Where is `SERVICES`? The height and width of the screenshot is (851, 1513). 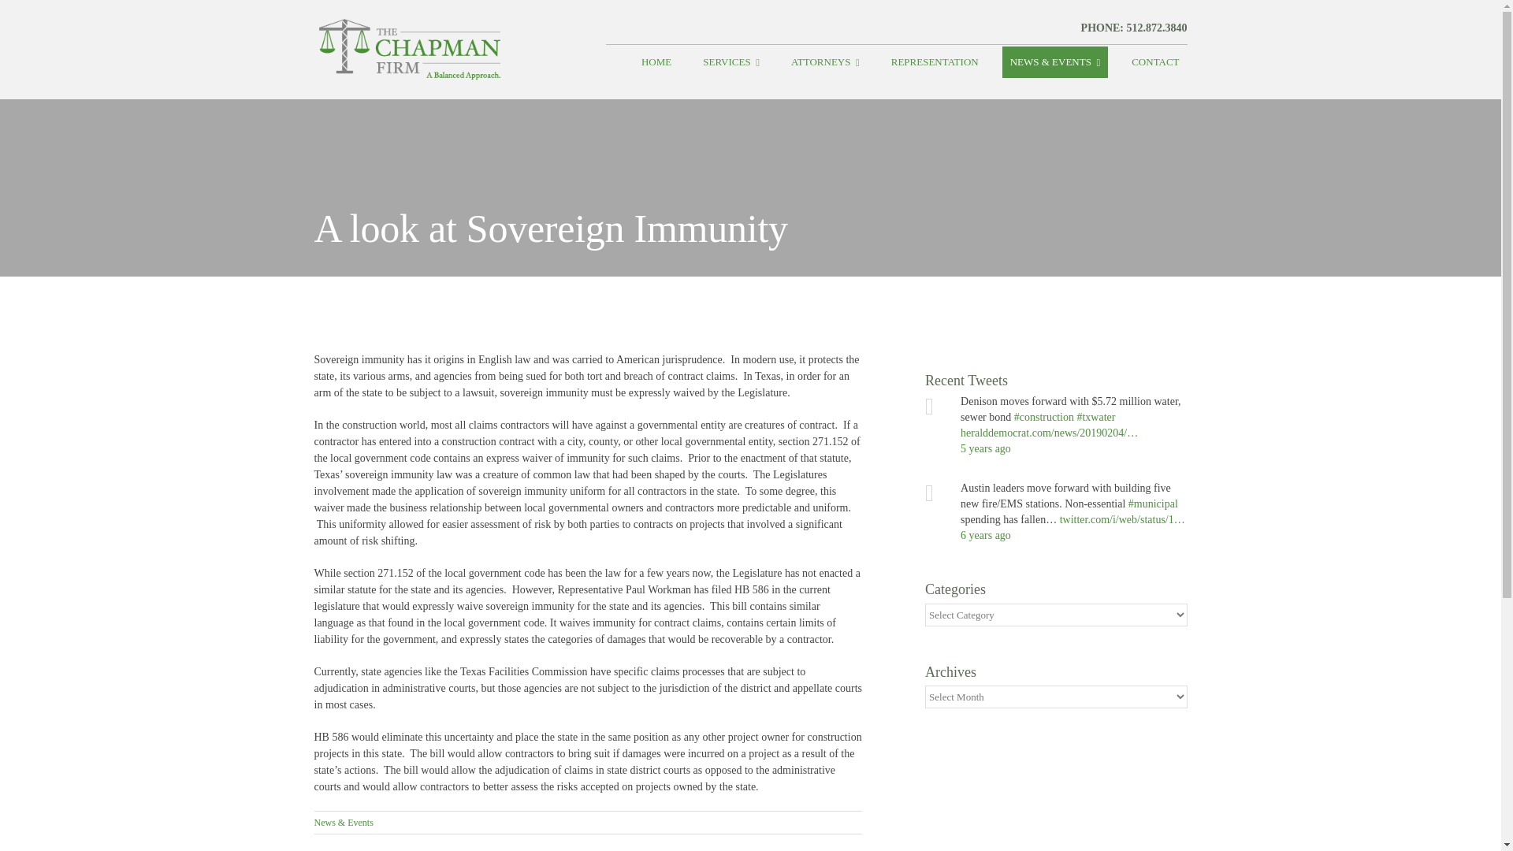
SERVICES is located at coordinates (730, 62).